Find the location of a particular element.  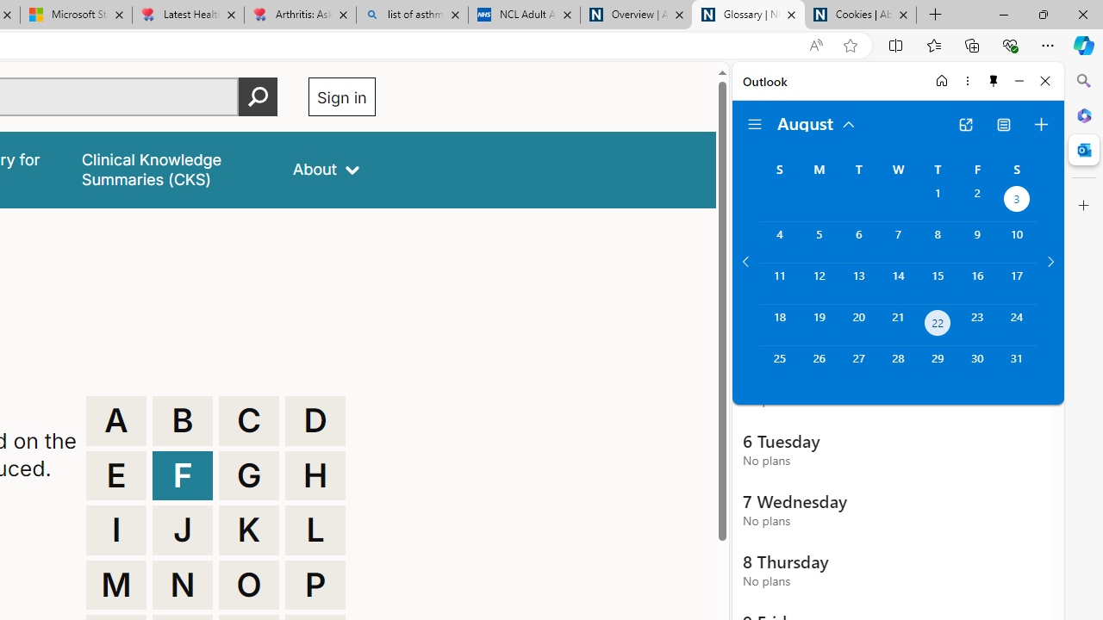

A is located at coordinates (115, 420).